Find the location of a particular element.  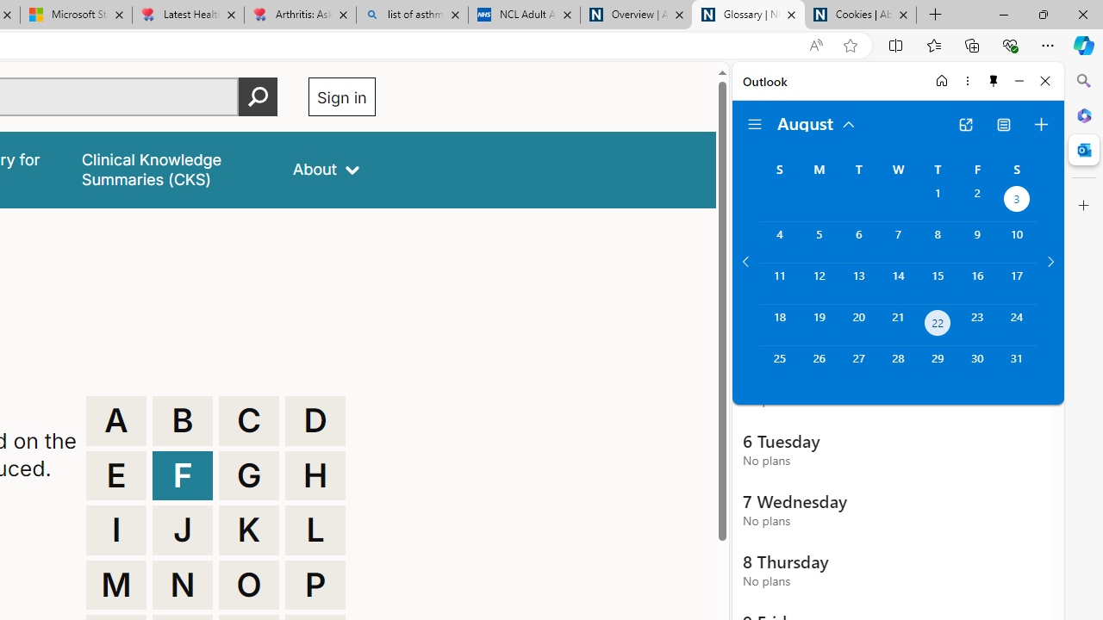

A is located at coordinates (115, 420).